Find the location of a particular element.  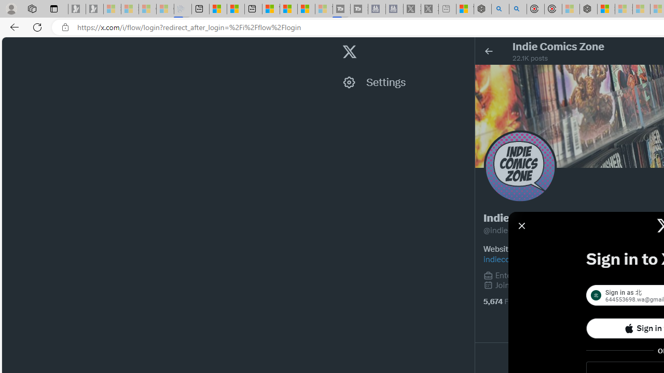

poe - Search is located at coordinates (500, 9).